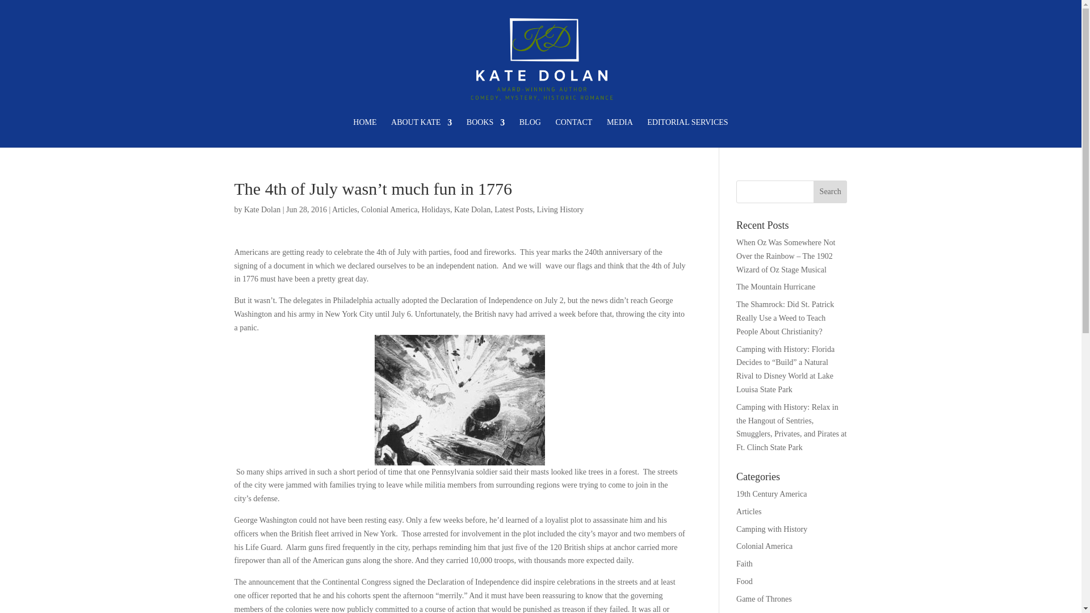  What do you see at coordinates (485, 133) in the screenshot?
I see `BOOKS` at bounding box center [485, 133].